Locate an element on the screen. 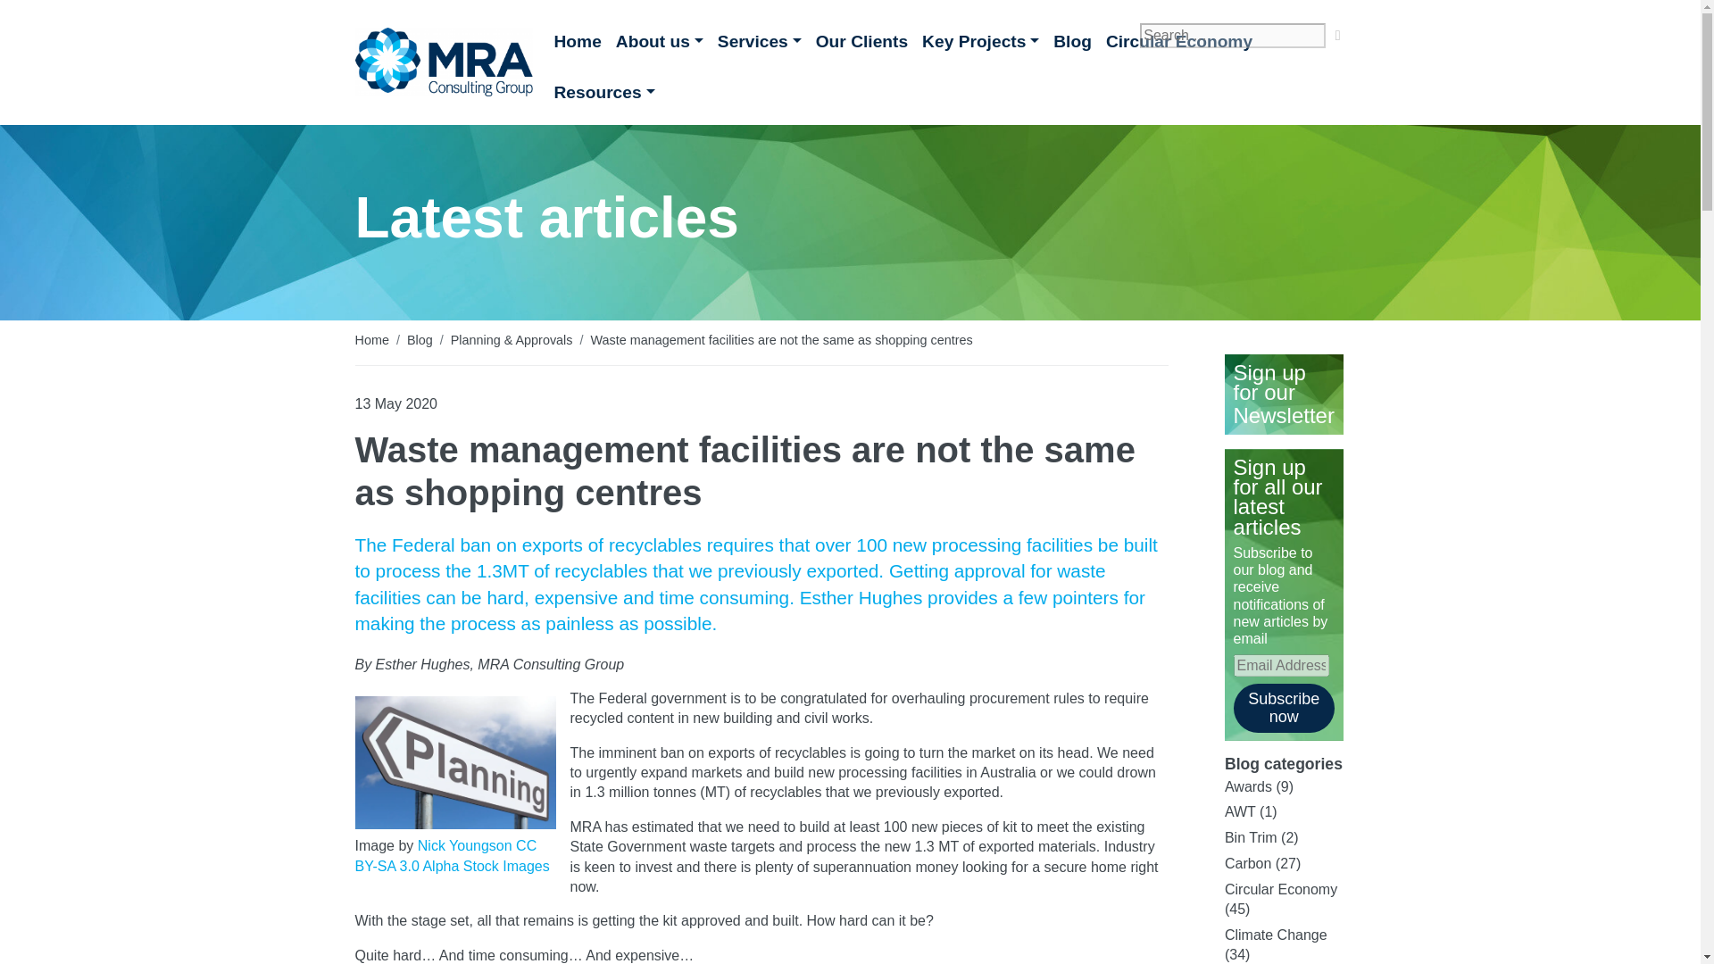  CC BY-SA 3.0 is located at coordinates (446, 855).